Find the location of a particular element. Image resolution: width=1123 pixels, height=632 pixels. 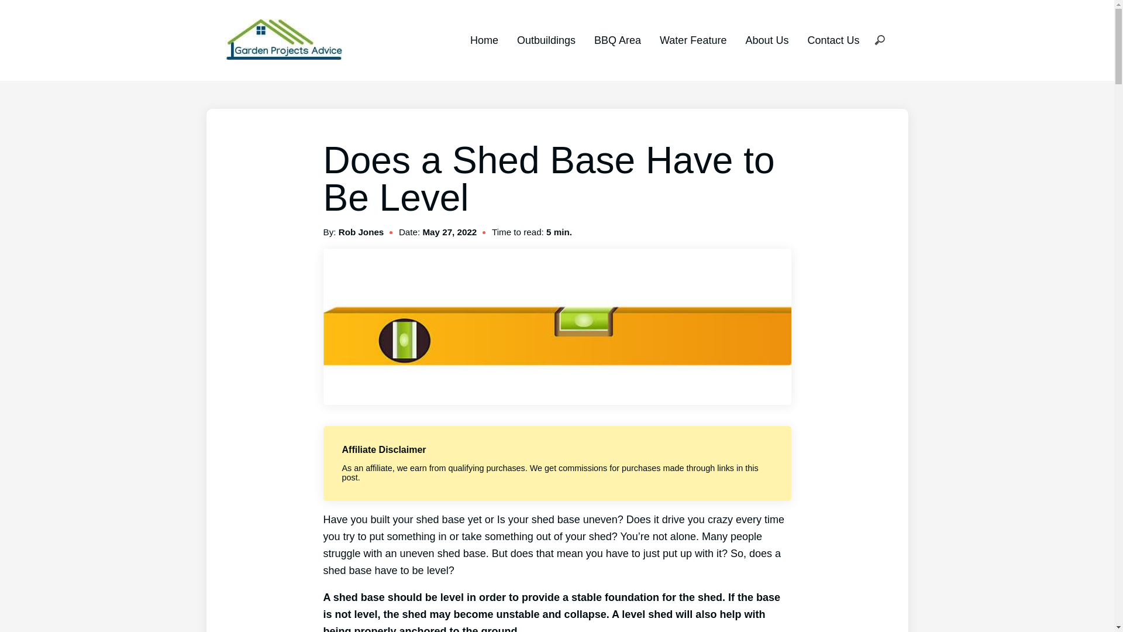

Outbuildings is located at coordinates (546, 40).